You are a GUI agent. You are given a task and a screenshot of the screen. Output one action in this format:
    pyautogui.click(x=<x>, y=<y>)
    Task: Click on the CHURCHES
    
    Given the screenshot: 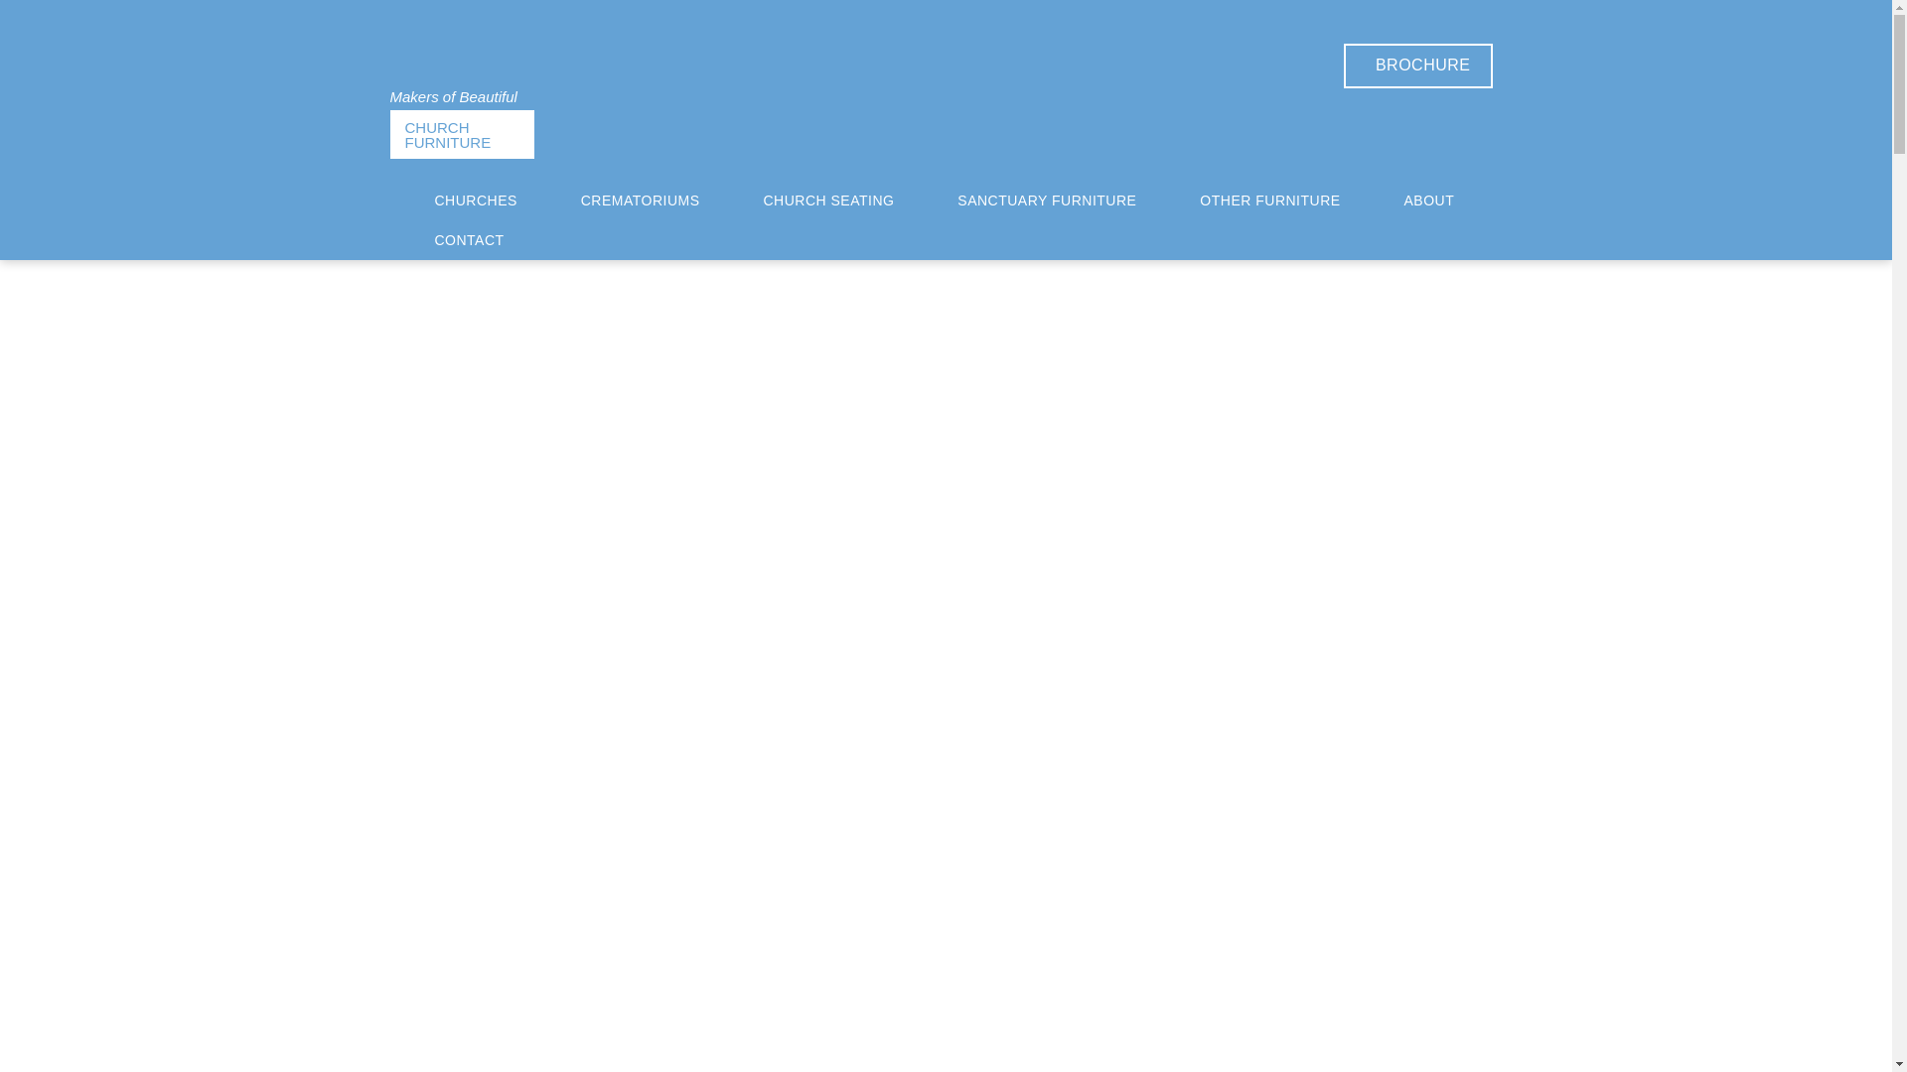 What is the action you would take?
    pyautogui.click(x=518, y=60)
    